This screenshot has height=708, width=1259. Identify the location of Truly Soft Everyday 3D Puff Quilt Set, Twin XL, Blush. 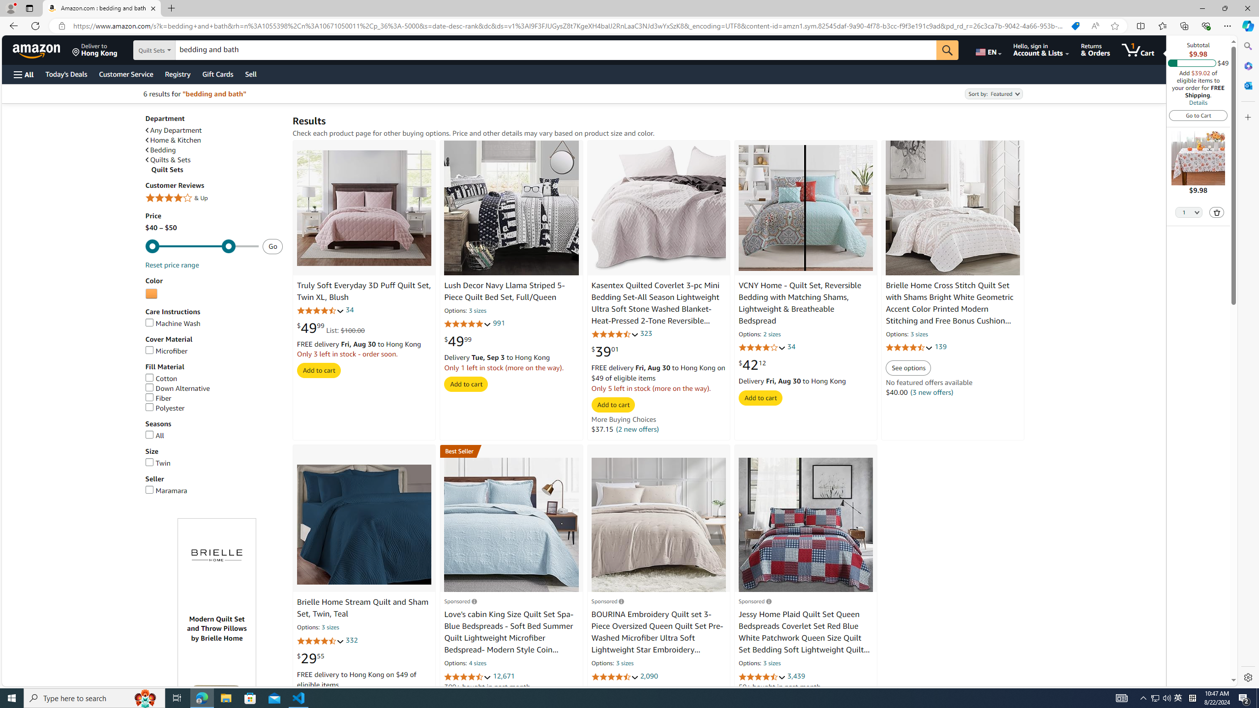
(364, 292).